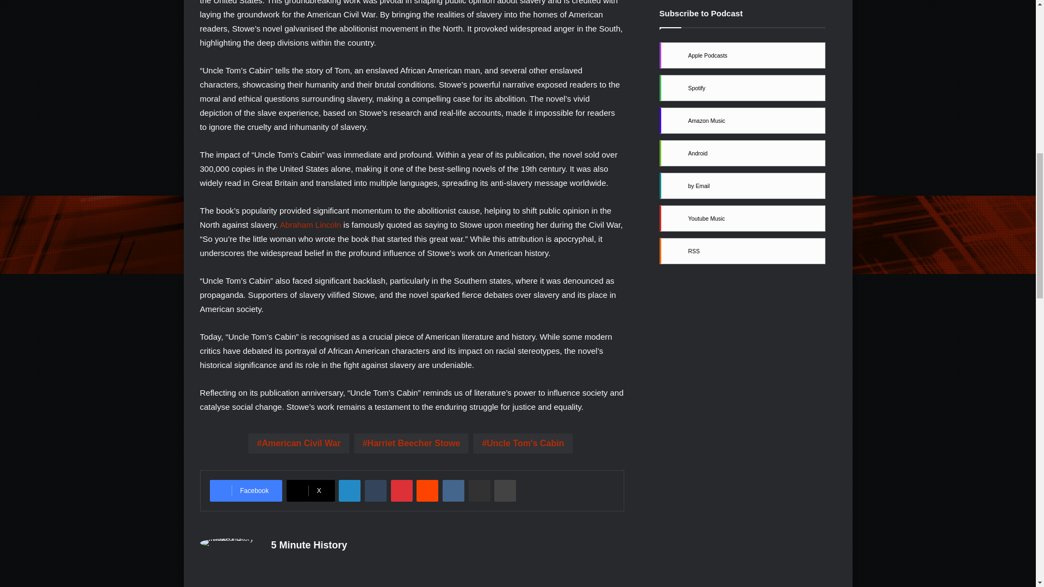 The height and width of the screenshot is (587, 1044). Describe the element at coordinates (246, 491) in the screenshot. I see `Facebook` at that location.